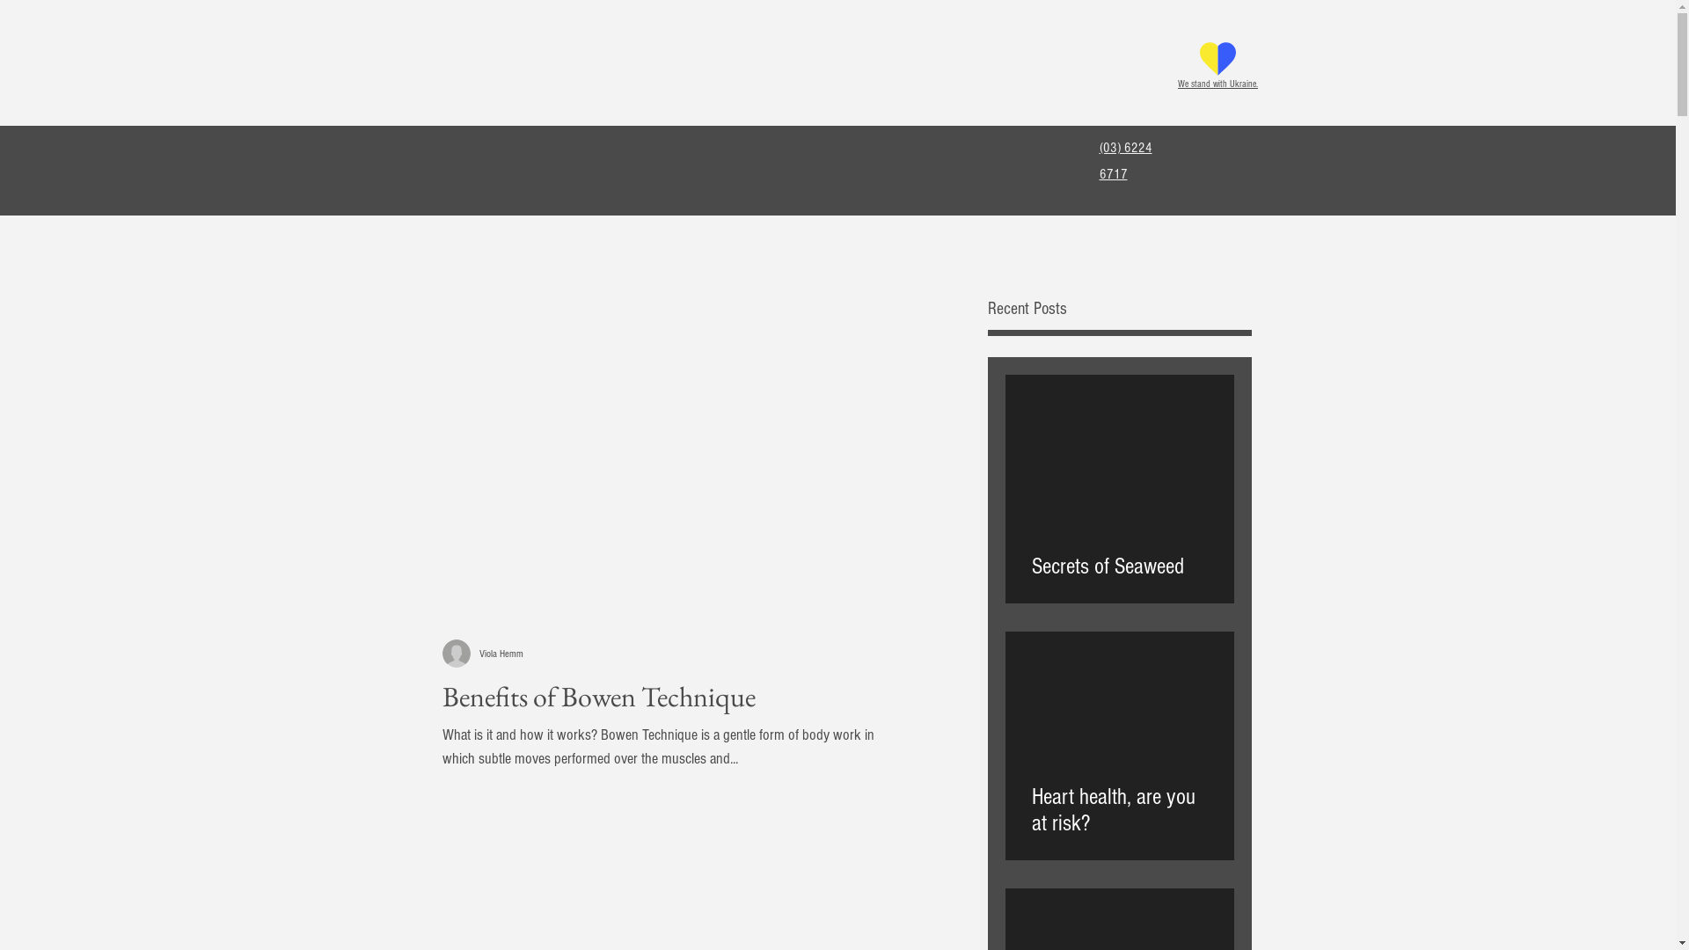 This screenshot has height=950, width=1689. I want to click on We stand with Ukraine., so click(1217, 84).